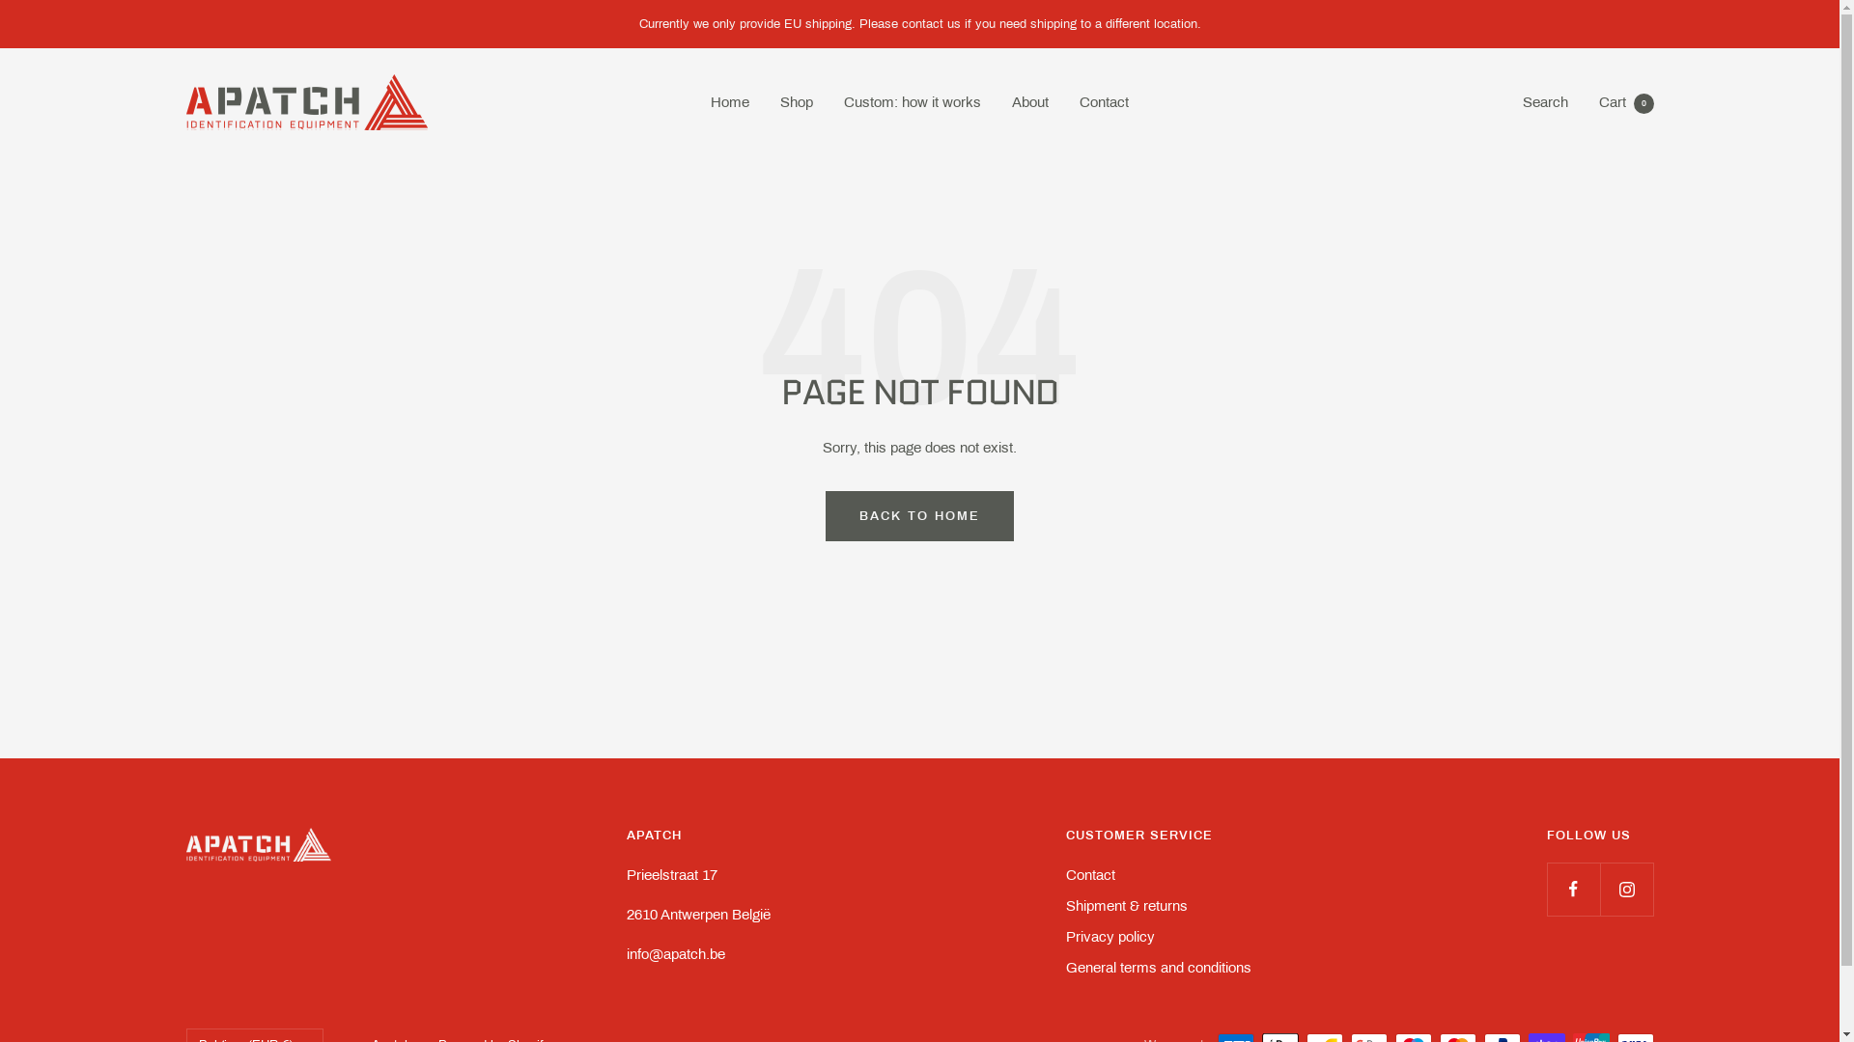 The image size is (1854, 1042). I want to click on AZ, so click(348, 984).